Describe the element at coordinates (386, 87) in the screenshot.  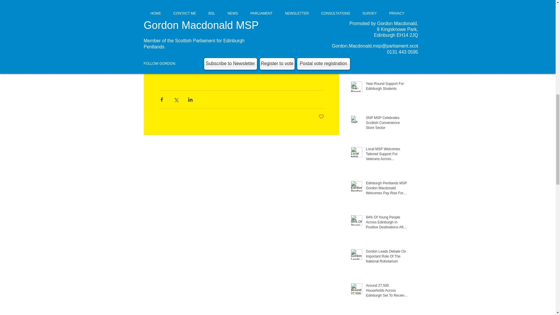
I see `Year-Round Support For Edinburgh Students` at that location.